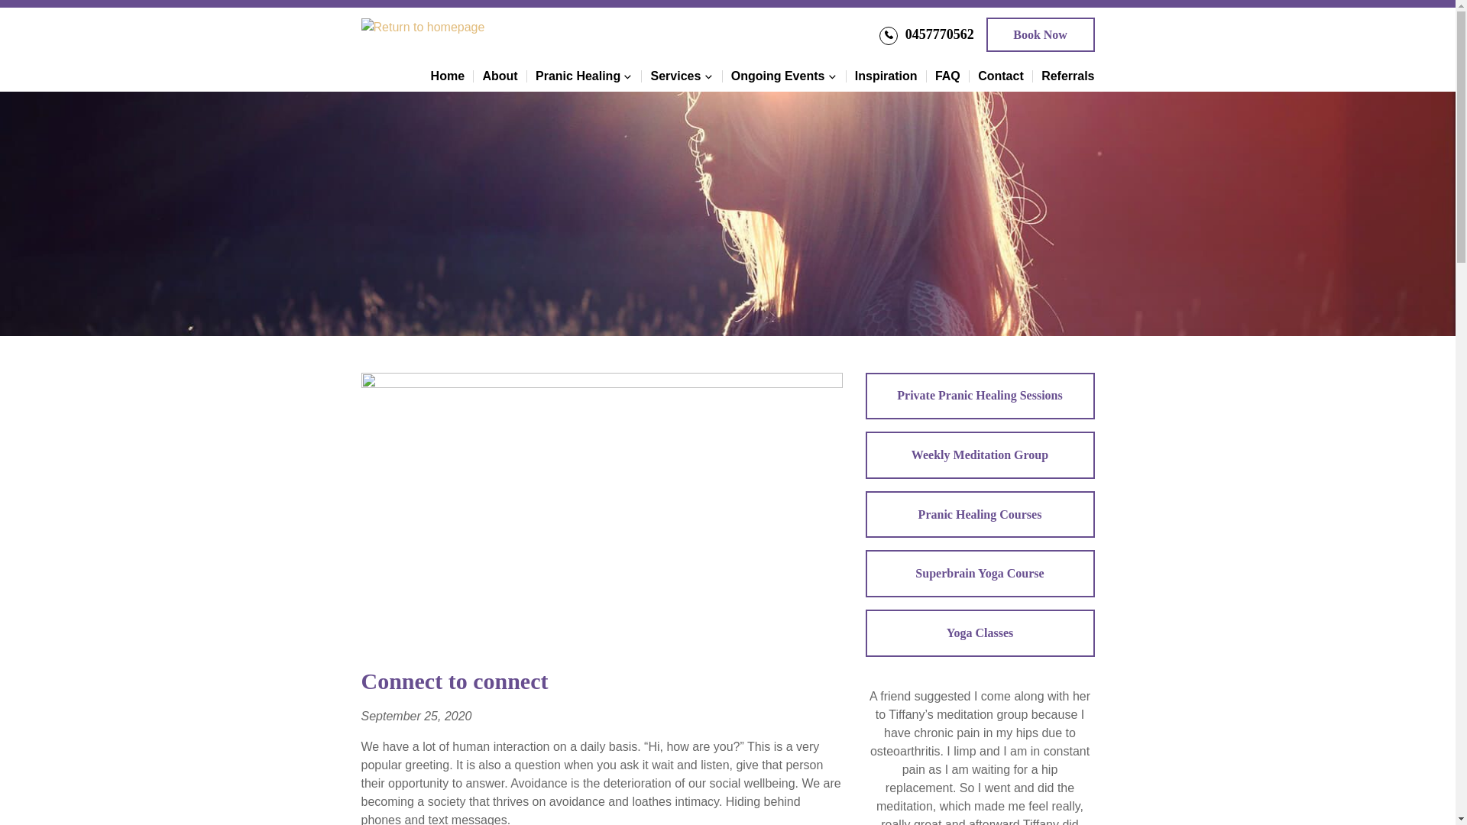 The width and height of the screenshot is (1467, 825). Describe the element at coordinates (584, 76) in the screenshot. I see `Pranic Healing` at that location.